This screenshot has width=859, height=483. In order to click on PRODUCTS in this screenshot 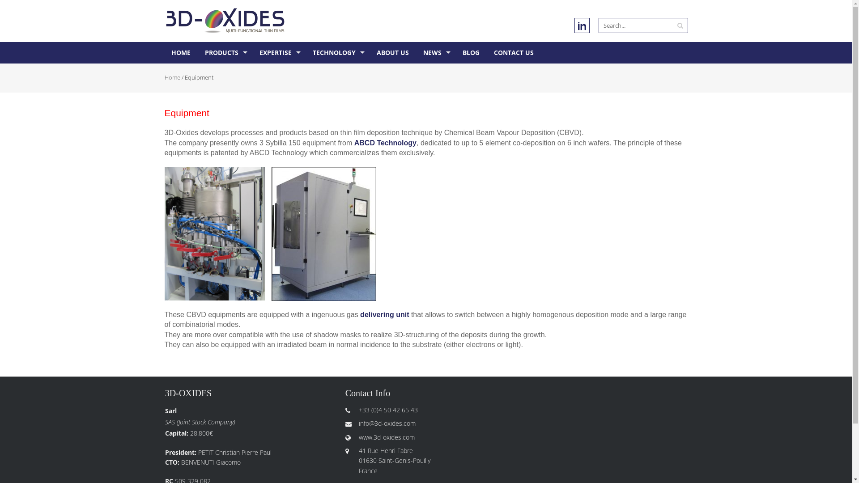, I will do `click(225, 53)`.